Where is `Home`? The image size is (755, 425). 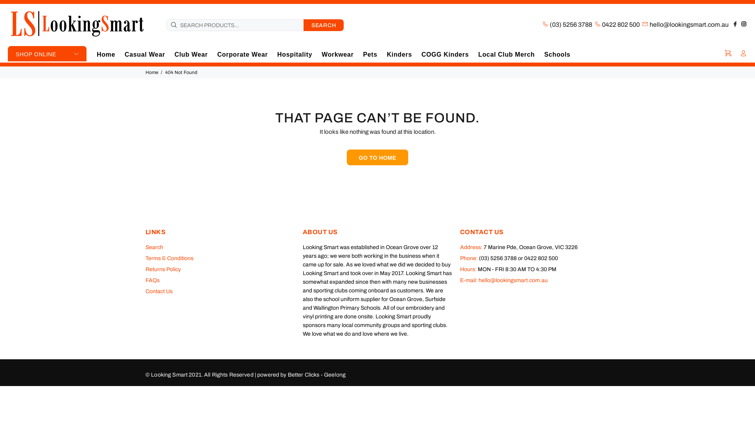 Home is located at coordinates (152, 72).